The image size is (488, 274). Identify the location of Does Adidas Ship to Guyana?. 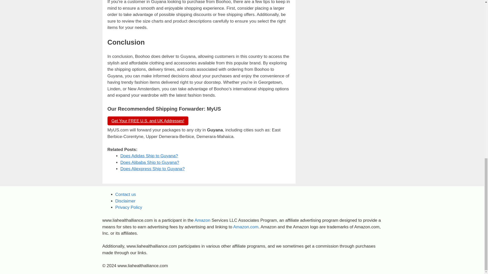
(149, 156).